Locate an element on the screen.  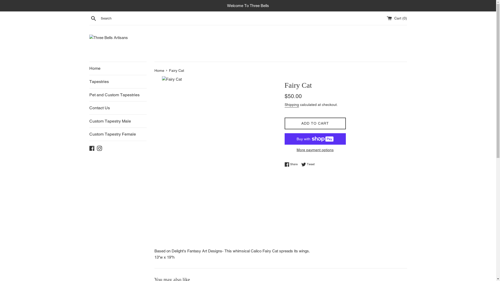
Search is located at coordinates (93, 18).